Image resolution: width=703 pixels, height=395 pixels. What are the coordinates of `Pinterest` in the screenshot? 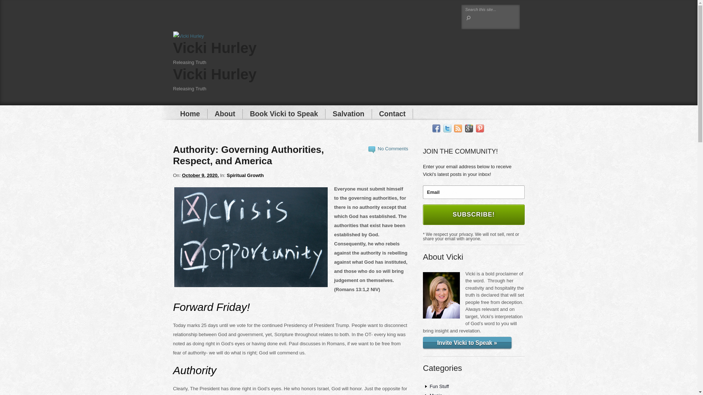 It's located at (480, 128).